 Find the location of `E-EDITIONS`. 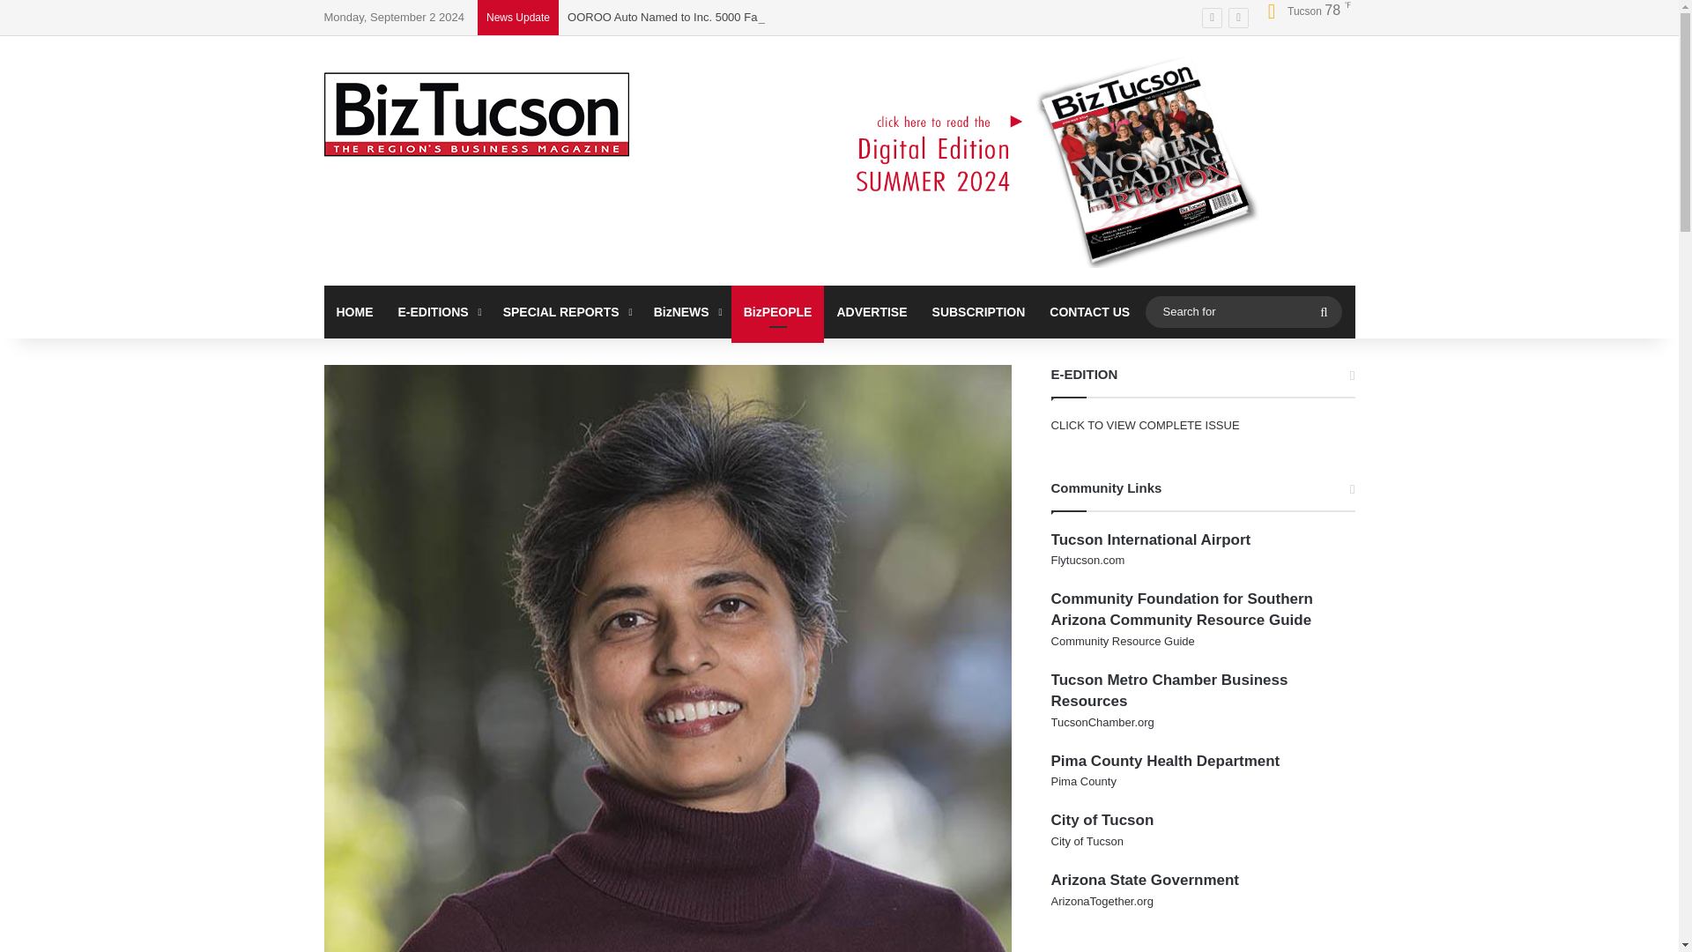

E-EDITIONS is located at coordinates (437, 312).